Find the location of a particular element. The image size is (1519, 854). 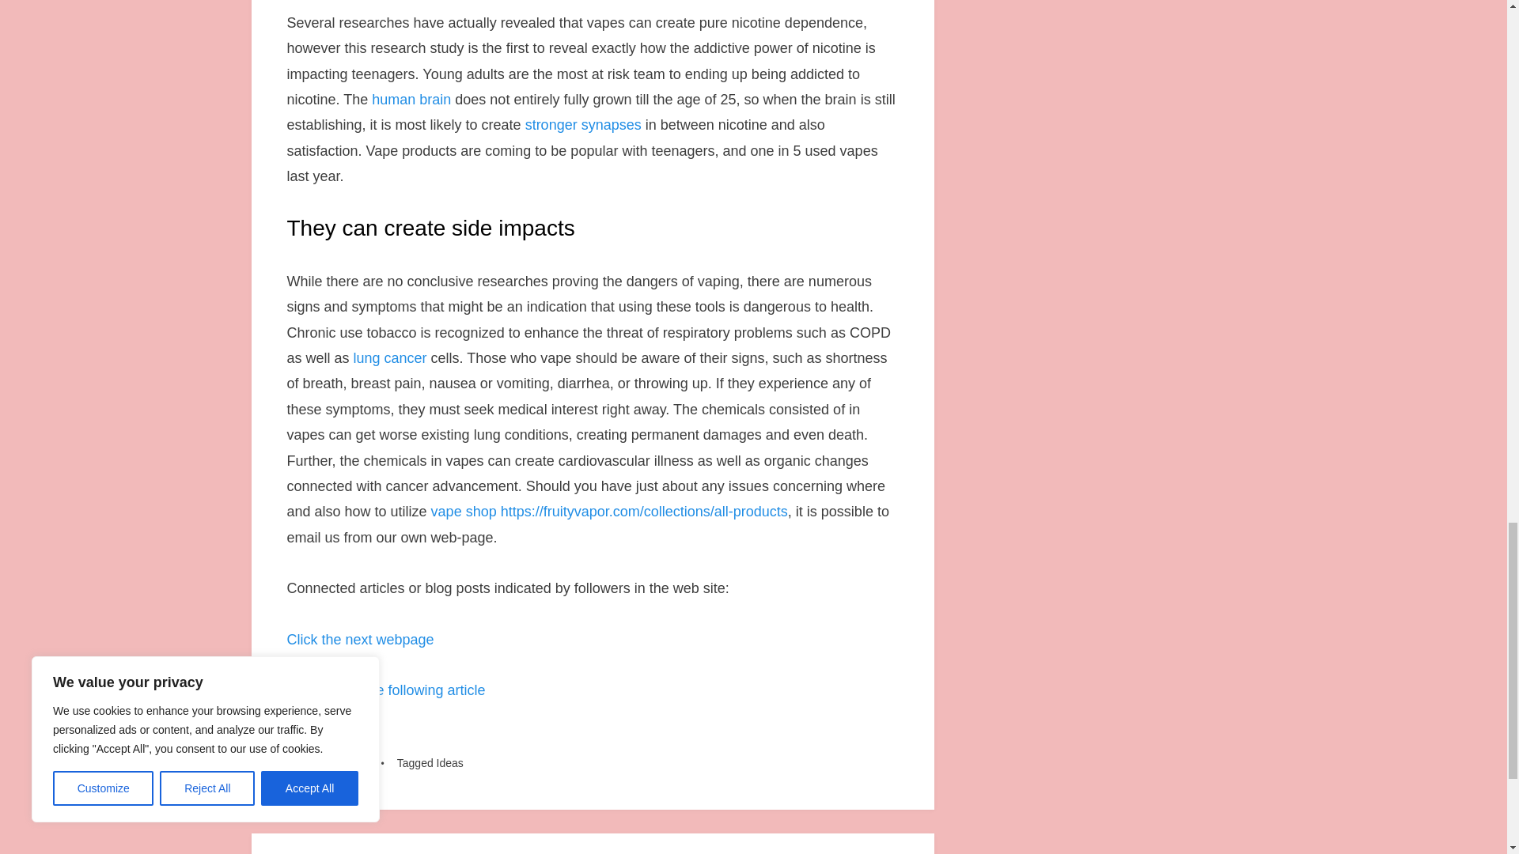

Click the next webpage is located at coordinates (359, 639).